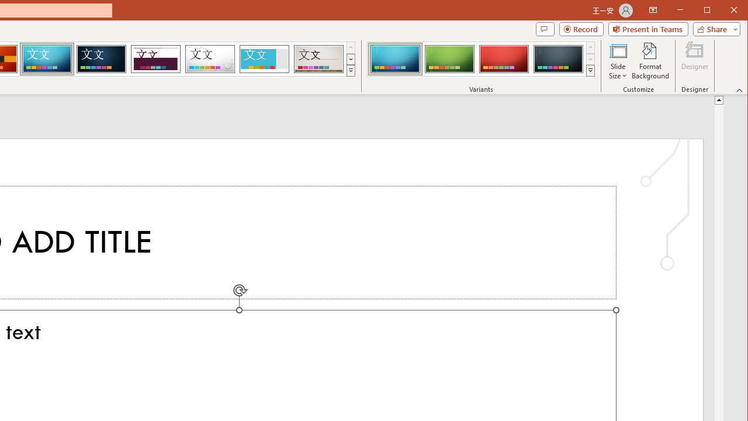 This screenshot has height=421, width=748. What do you see at coordinates (264, 58) in the screenshot?
I see `Frame` at bounding box center [264, 58].